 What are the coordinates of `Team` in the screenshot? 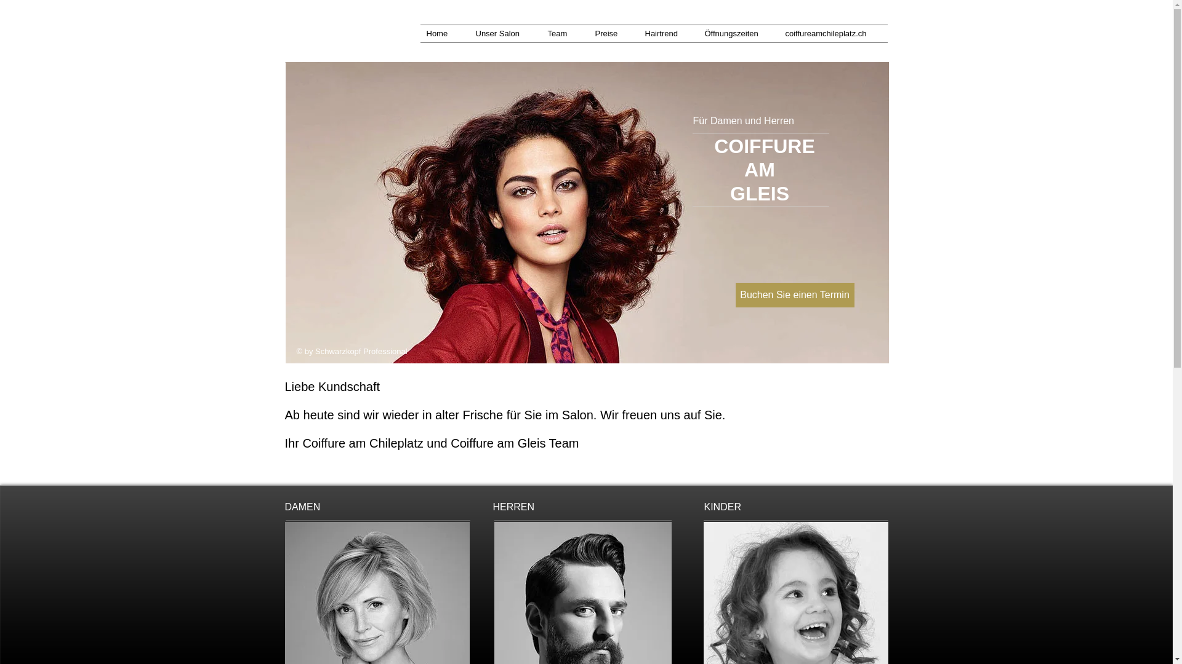 It's located at (565, 34).